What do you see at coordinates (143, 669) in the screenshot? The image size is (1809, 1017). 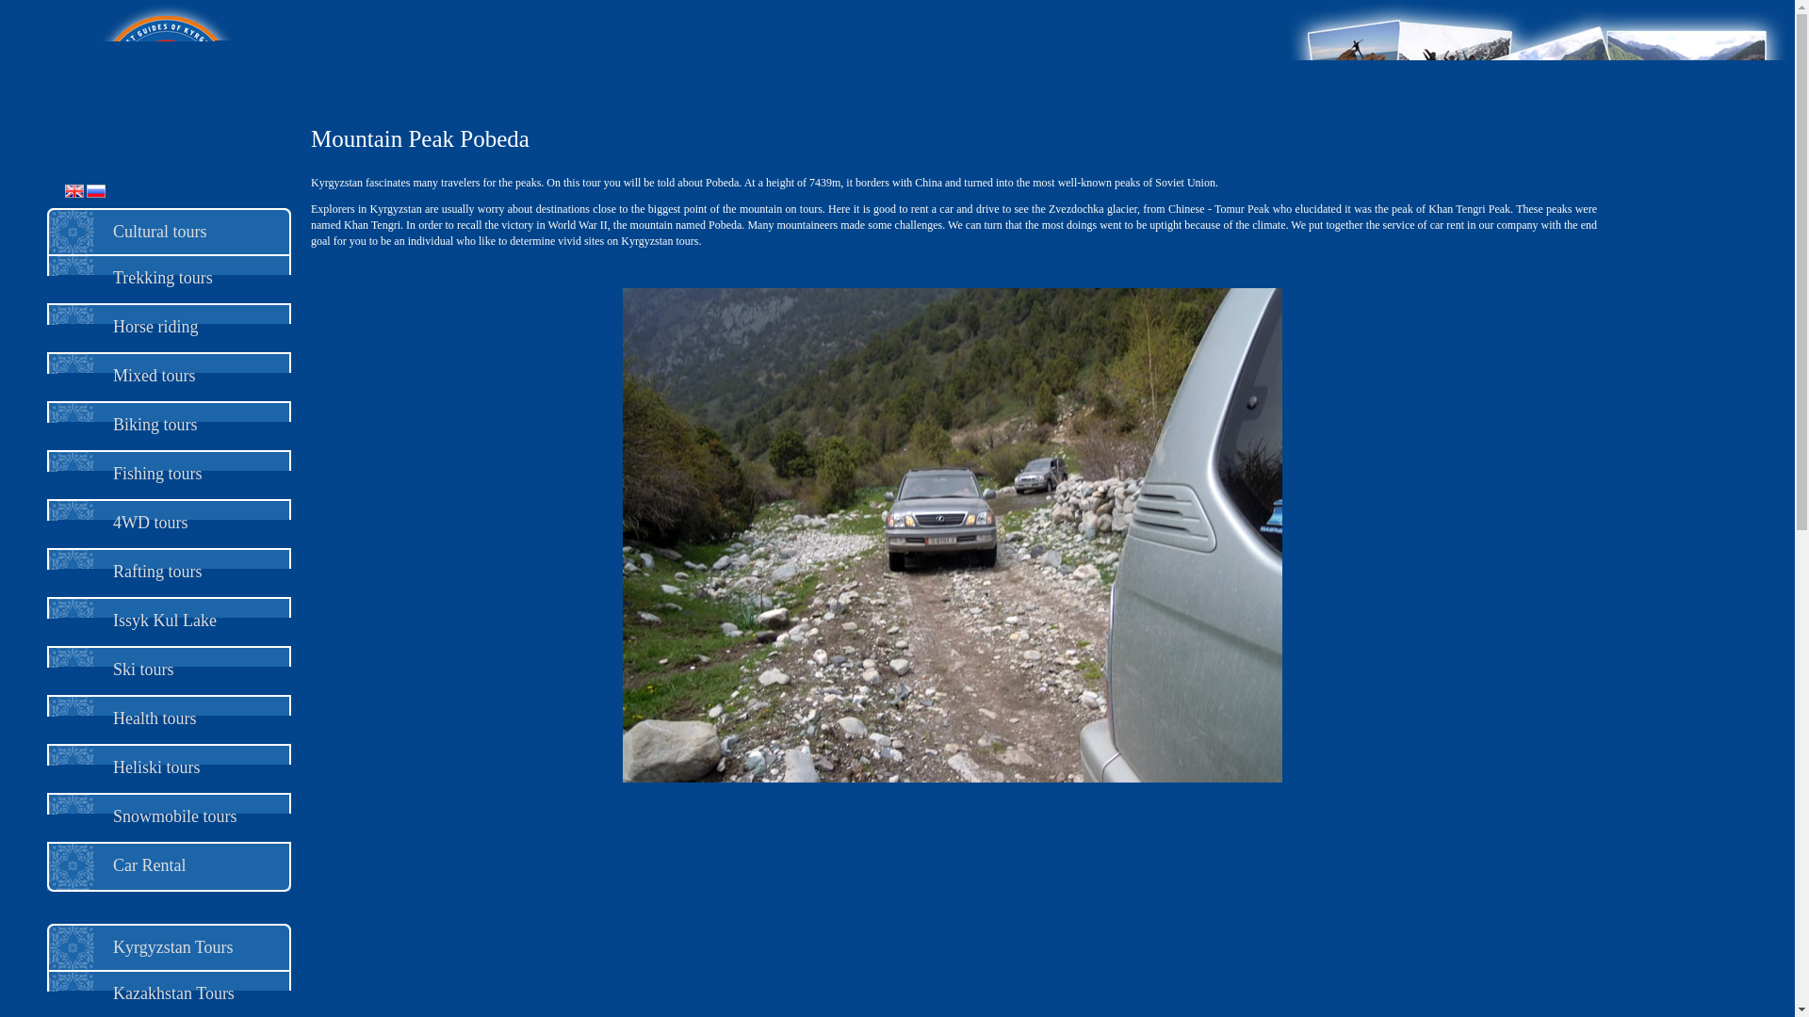 I see `Ski tours` at bounding box center [143, 669].